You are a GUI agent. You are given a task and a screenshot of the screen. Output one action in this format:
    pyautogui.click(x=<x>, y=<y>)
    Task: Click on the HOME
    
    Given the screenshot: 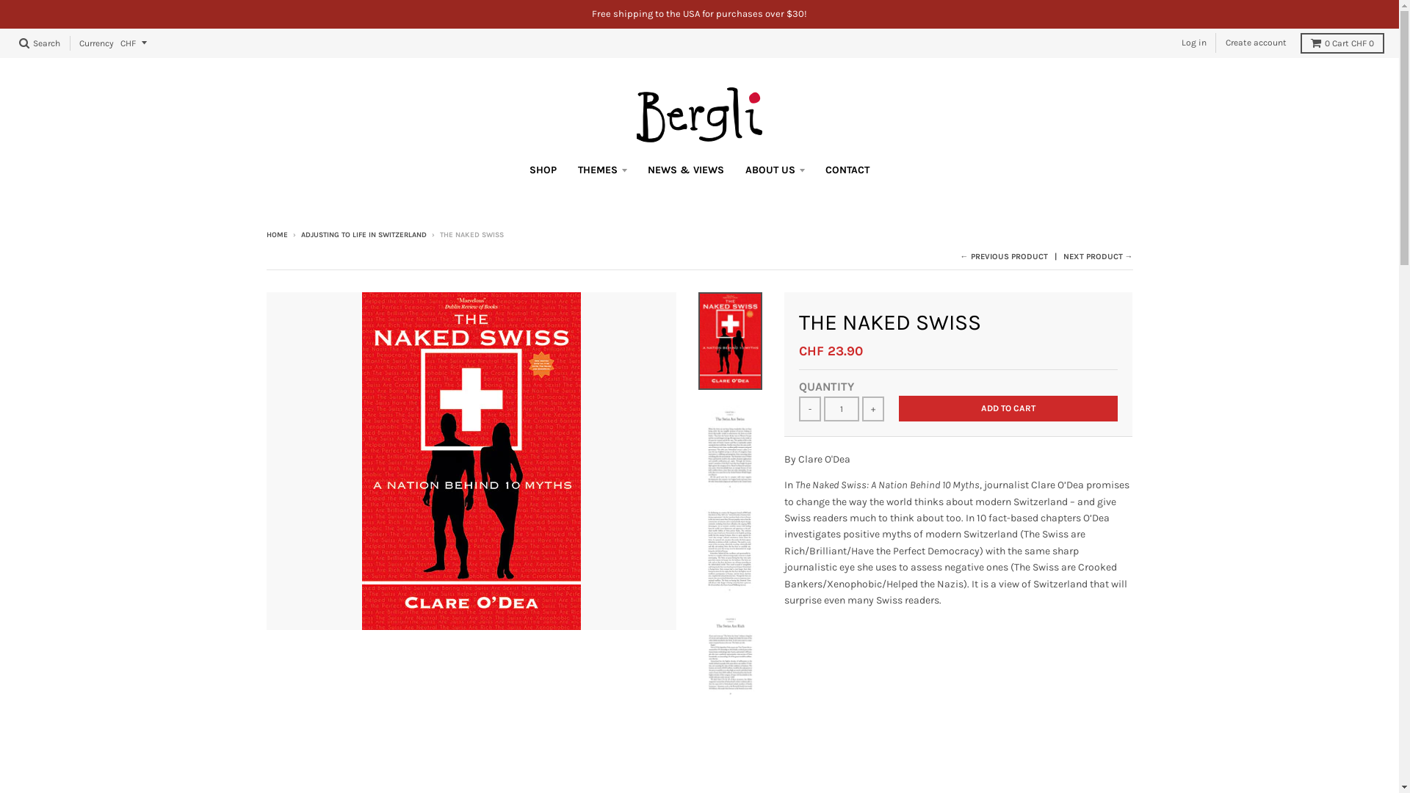 What is the action you would take?
    pyautogui.click(x=276, y=235)
    